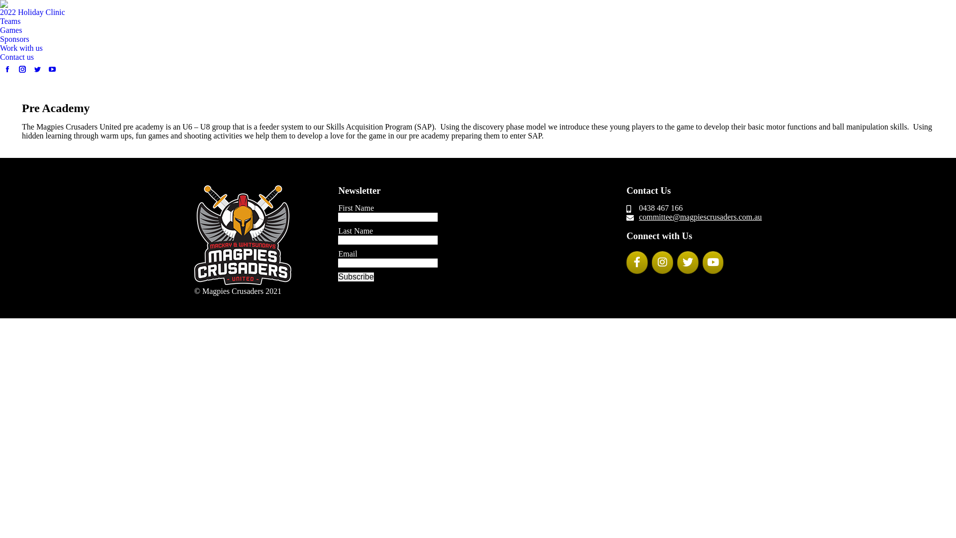 This screenshot has height=538, width=956. What do you see at coordinates (37, 69) in the screenshot?
I see `Twitter page opens in new window` at bounding box center [37, 69].